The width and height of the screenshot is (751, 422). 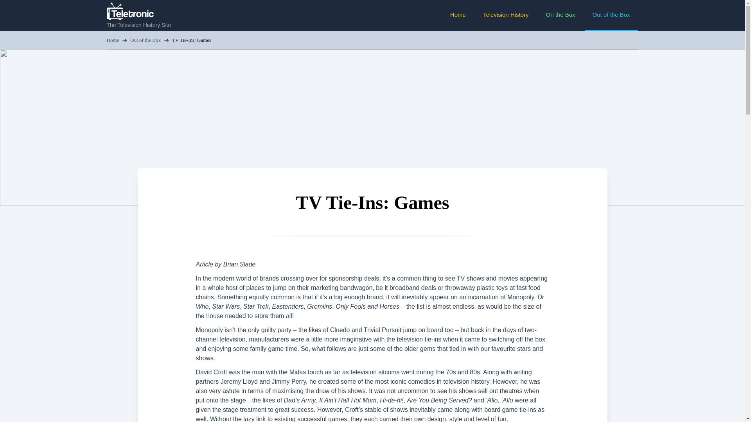 I want to click on Home, so click(x=458, y=16).